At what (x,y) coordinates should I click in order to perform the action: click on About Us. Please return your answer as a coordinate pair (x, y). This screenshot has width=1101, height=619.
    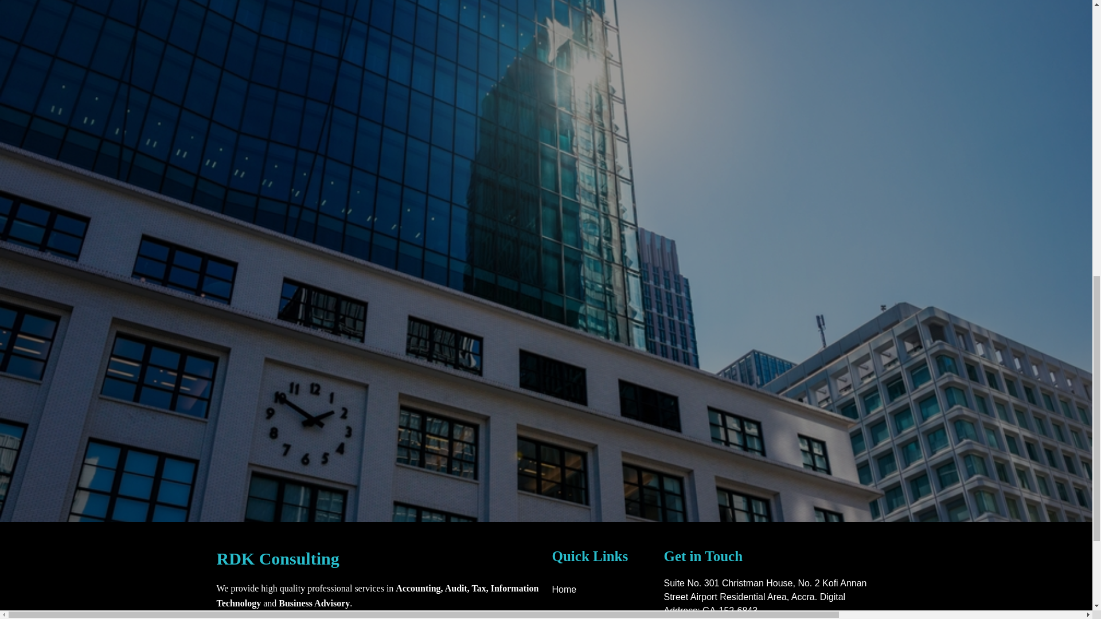
    Looking at the image, I should click on (601, 611).